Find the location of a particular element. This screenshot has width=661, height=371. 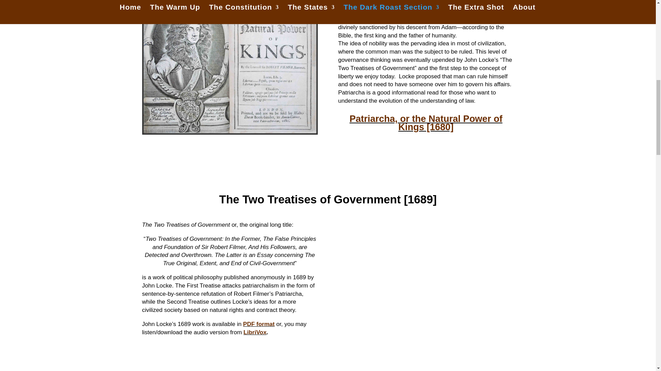

PDF format is located at coordinates (259, 324).